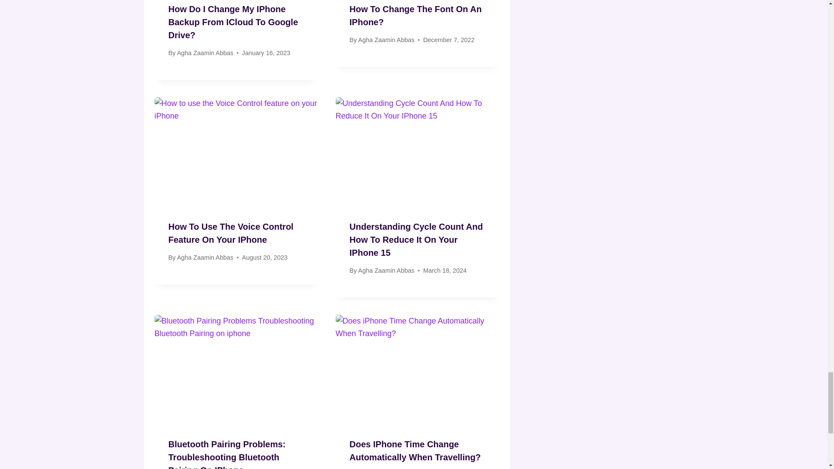 The image size is (834, 469). Describe the element at coordinates (236, 152) in the screenshot. I see `How to Use the Voice Control Feature on Your iPhone 4` at that location.